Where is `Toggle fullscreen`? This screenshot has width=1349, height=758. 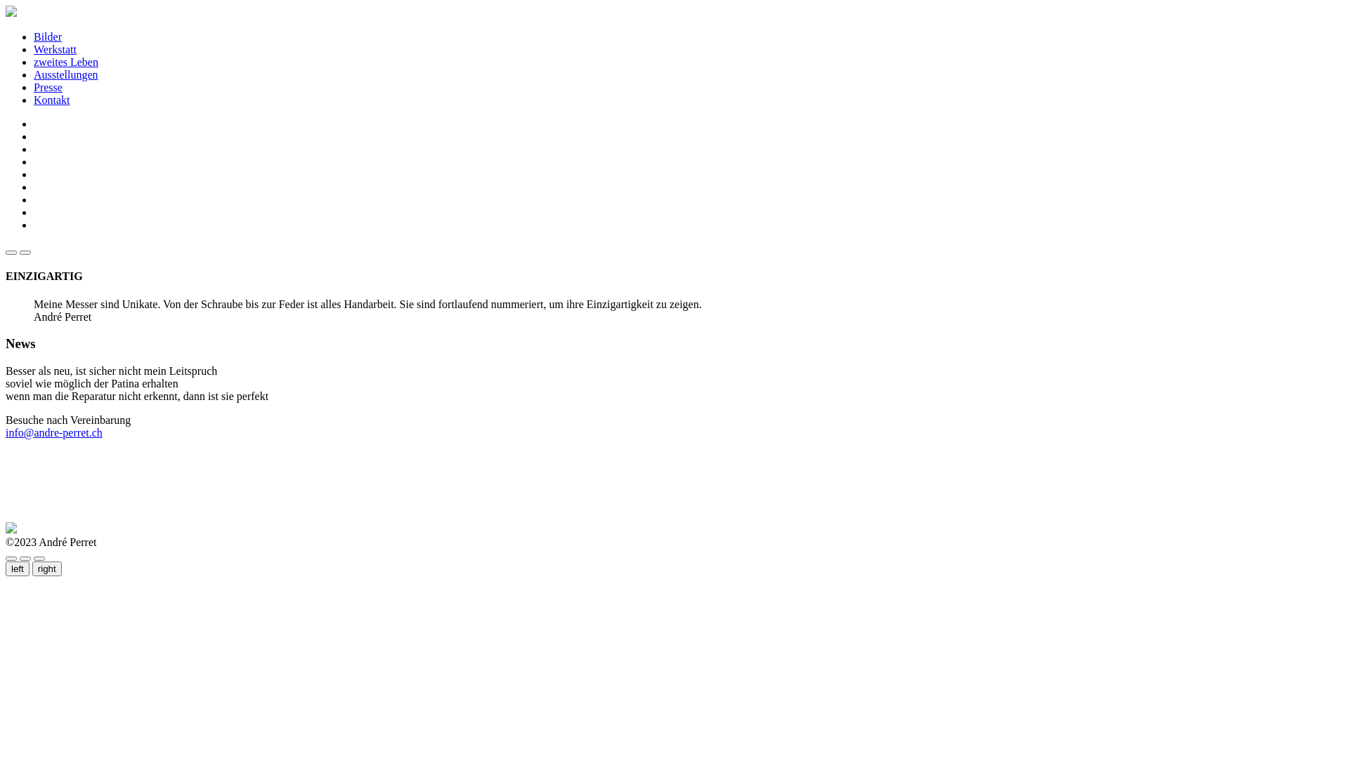
Toggle fullscreen is located at coordinates (25, 559).